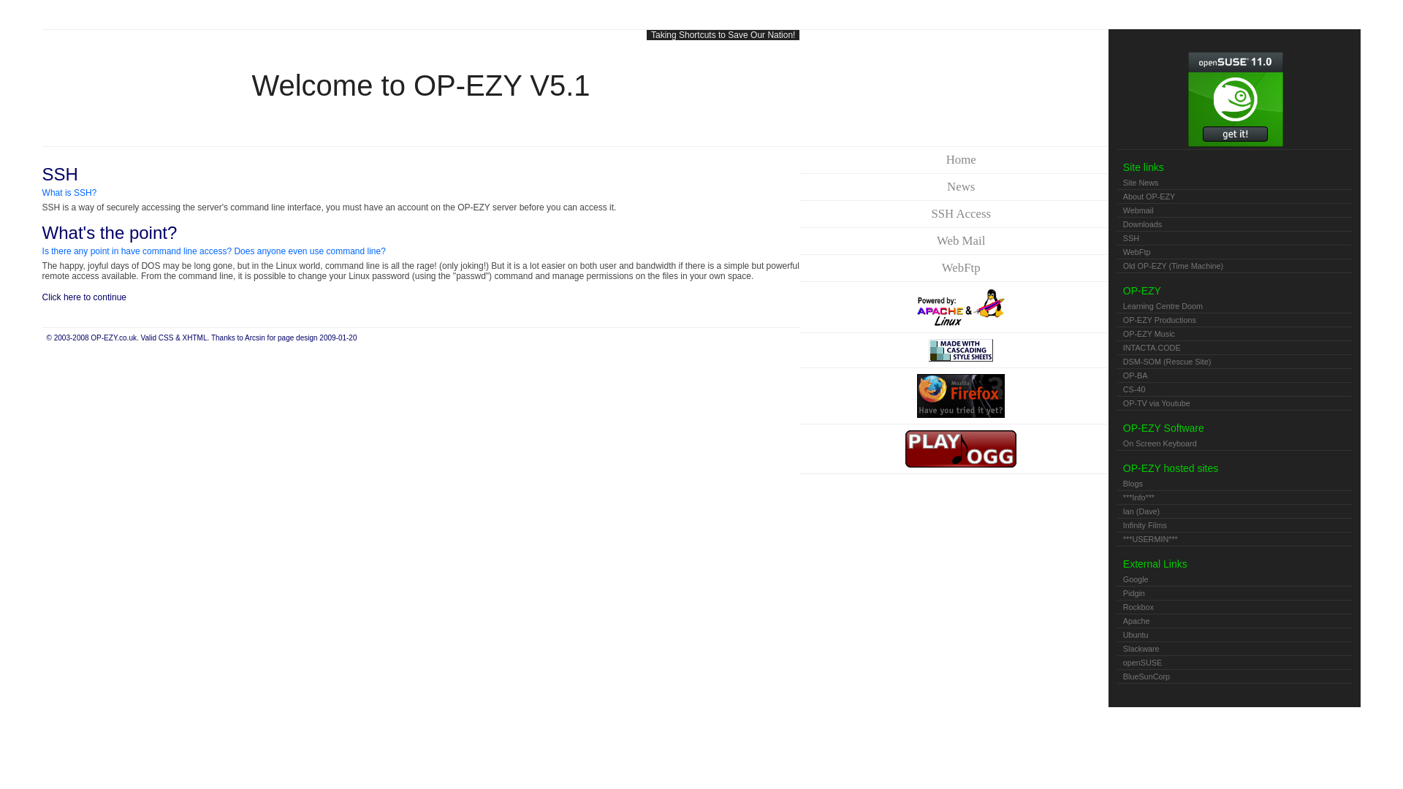 This screenshot has width=1403, height=789. I want to click on On Screen Keyboard, so click(1234, 443).